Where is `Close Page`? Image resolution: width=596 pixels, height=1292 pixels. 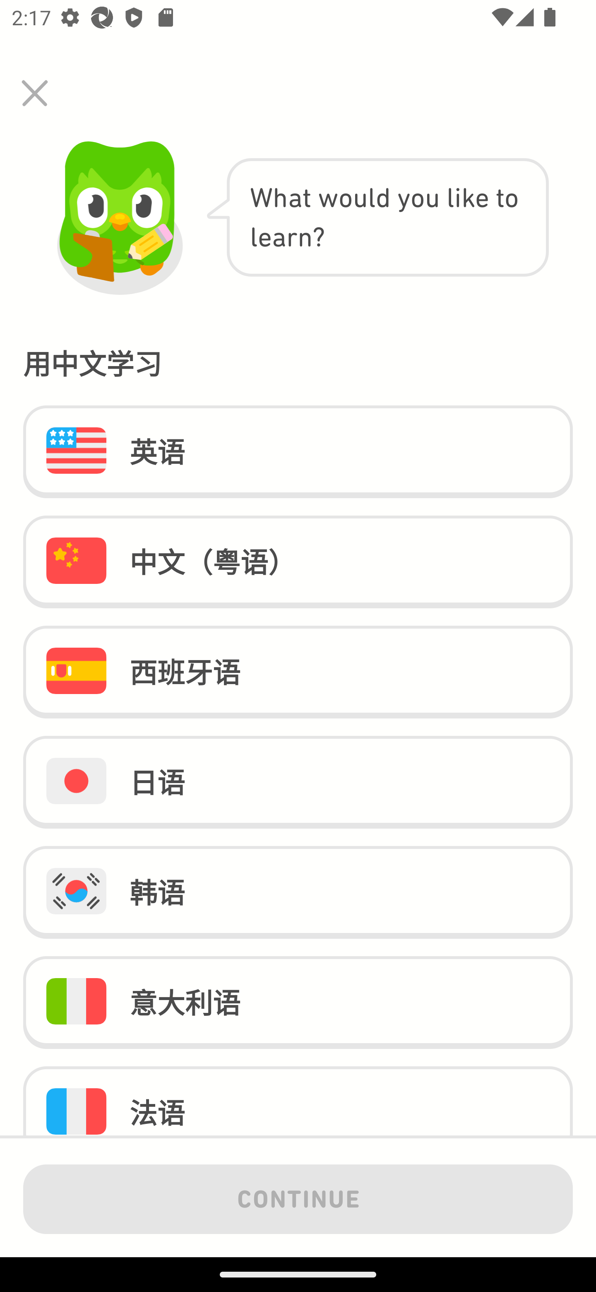 Close Page is located at coordinates (34, 93).